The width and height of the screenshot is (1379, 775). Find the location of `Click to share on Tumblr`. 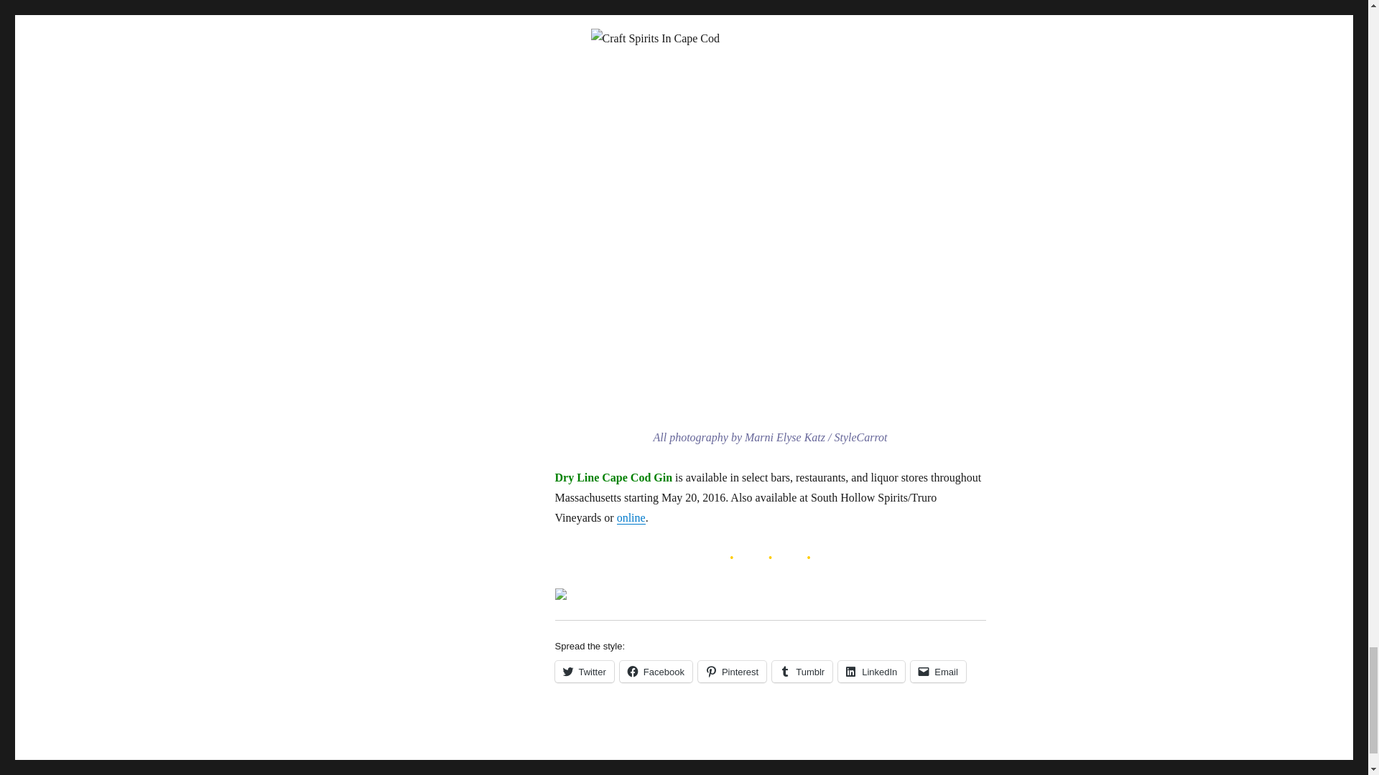

Click to share on Tumblr is located at coordinates (802, 672).